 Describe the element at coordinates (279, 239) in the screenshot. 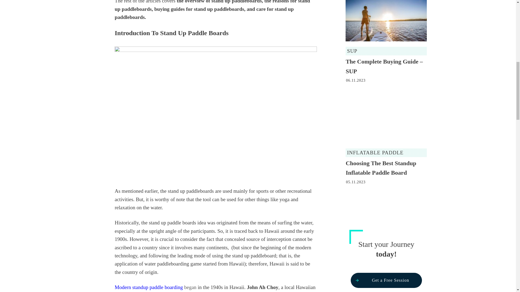

I see `interception` at that location.